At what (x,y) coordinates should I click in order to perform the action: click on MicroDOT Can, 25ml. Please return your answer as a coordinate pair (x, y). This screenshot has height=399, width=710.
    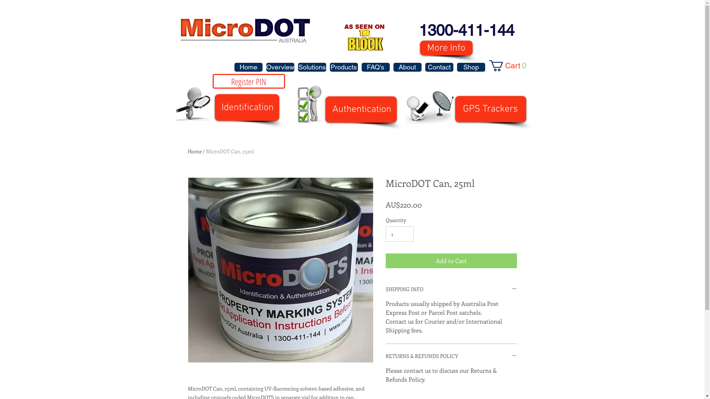
    Looking at the image, I should click on (230, 151).